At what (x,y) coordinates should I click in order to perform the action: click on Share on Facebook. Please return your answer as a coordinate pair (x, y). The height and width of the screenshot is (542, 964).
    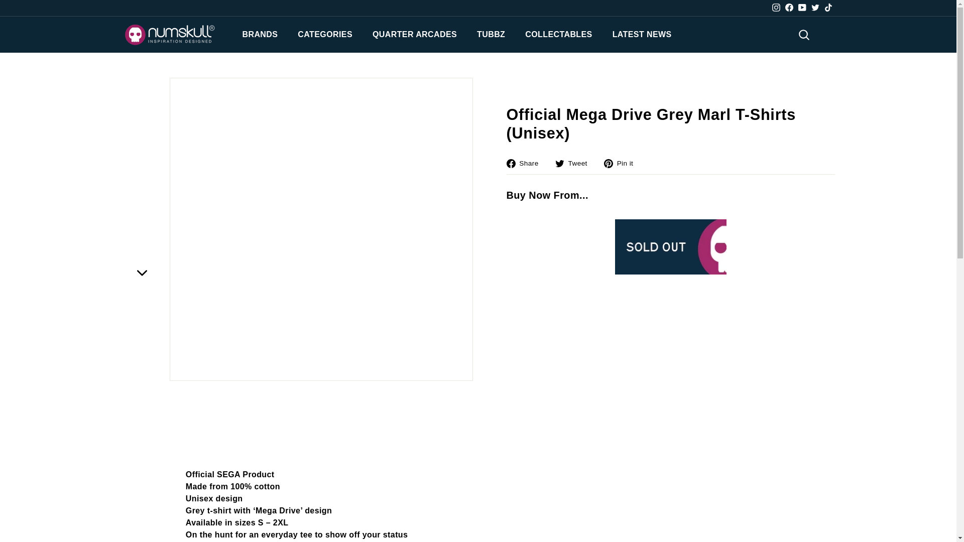
    Looking at the image, I should click on (526, 163).